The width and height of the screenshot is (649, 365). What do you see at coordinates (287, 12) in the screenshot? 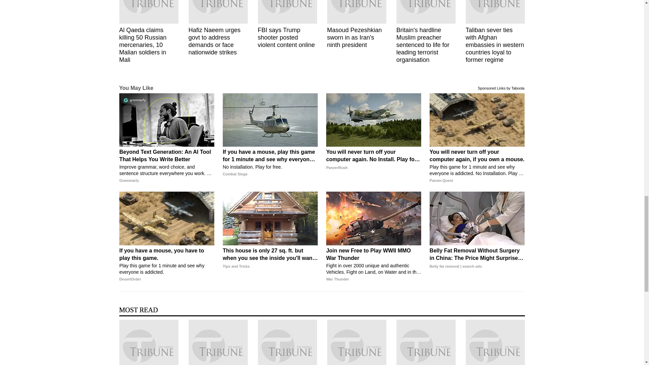
I see `fbi says trump shooter posted violent content online` at bounding box center [287, 12].